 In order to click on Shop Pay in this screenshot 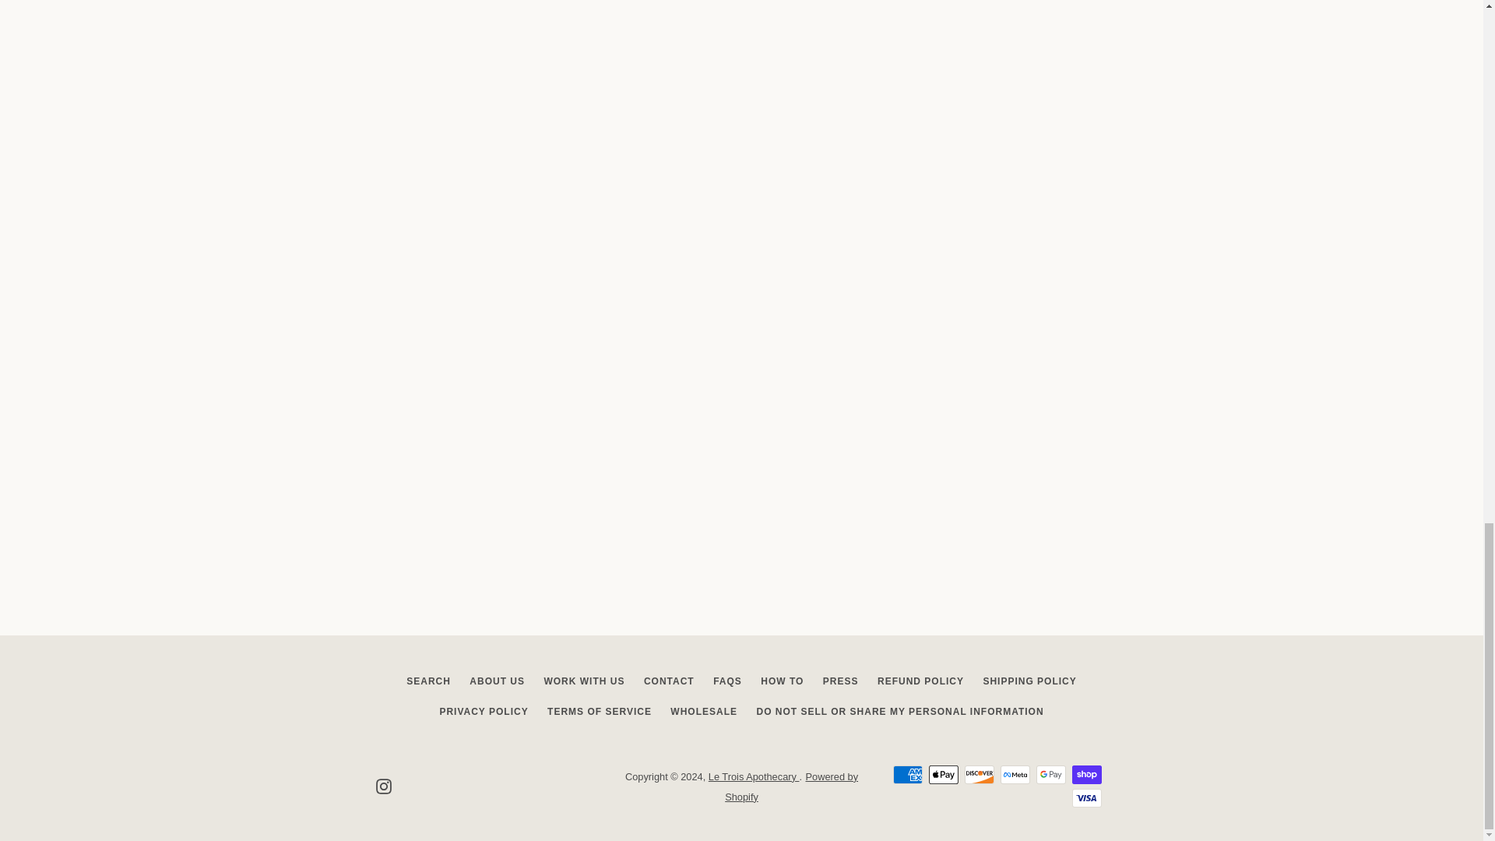, I will do `click(1085, 774)`.